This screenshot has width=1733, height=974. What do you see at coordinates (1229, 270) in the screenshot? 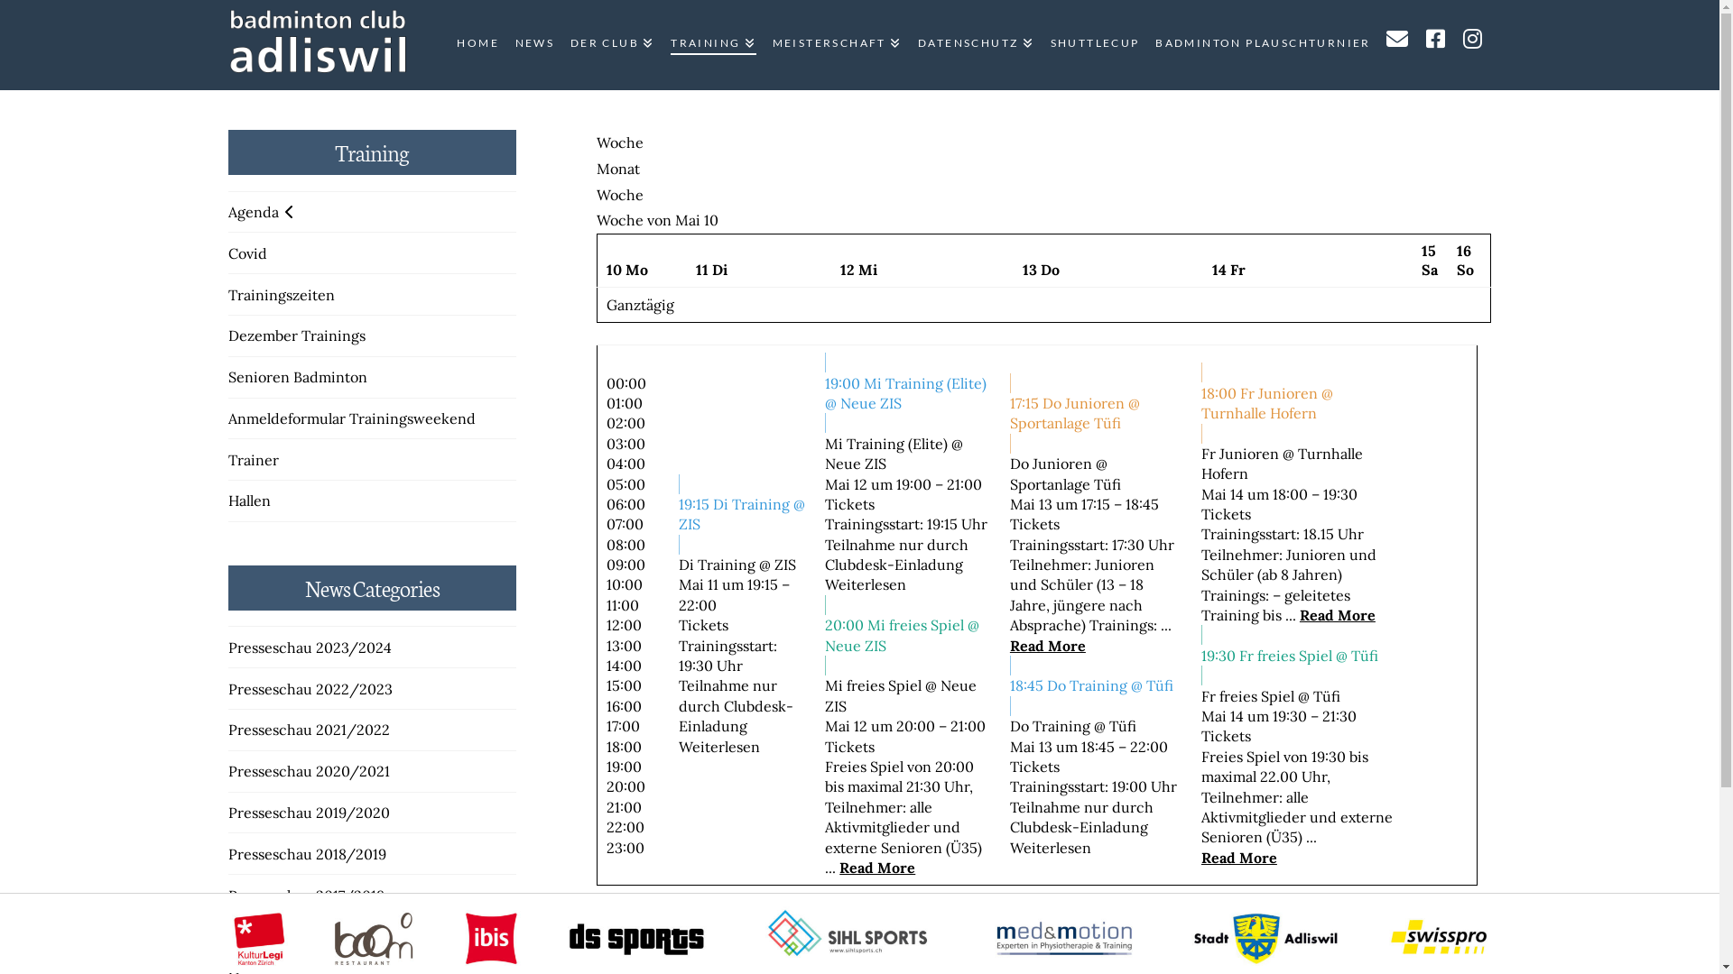
I see `14 Fr` at bounding box center [1229, 270].